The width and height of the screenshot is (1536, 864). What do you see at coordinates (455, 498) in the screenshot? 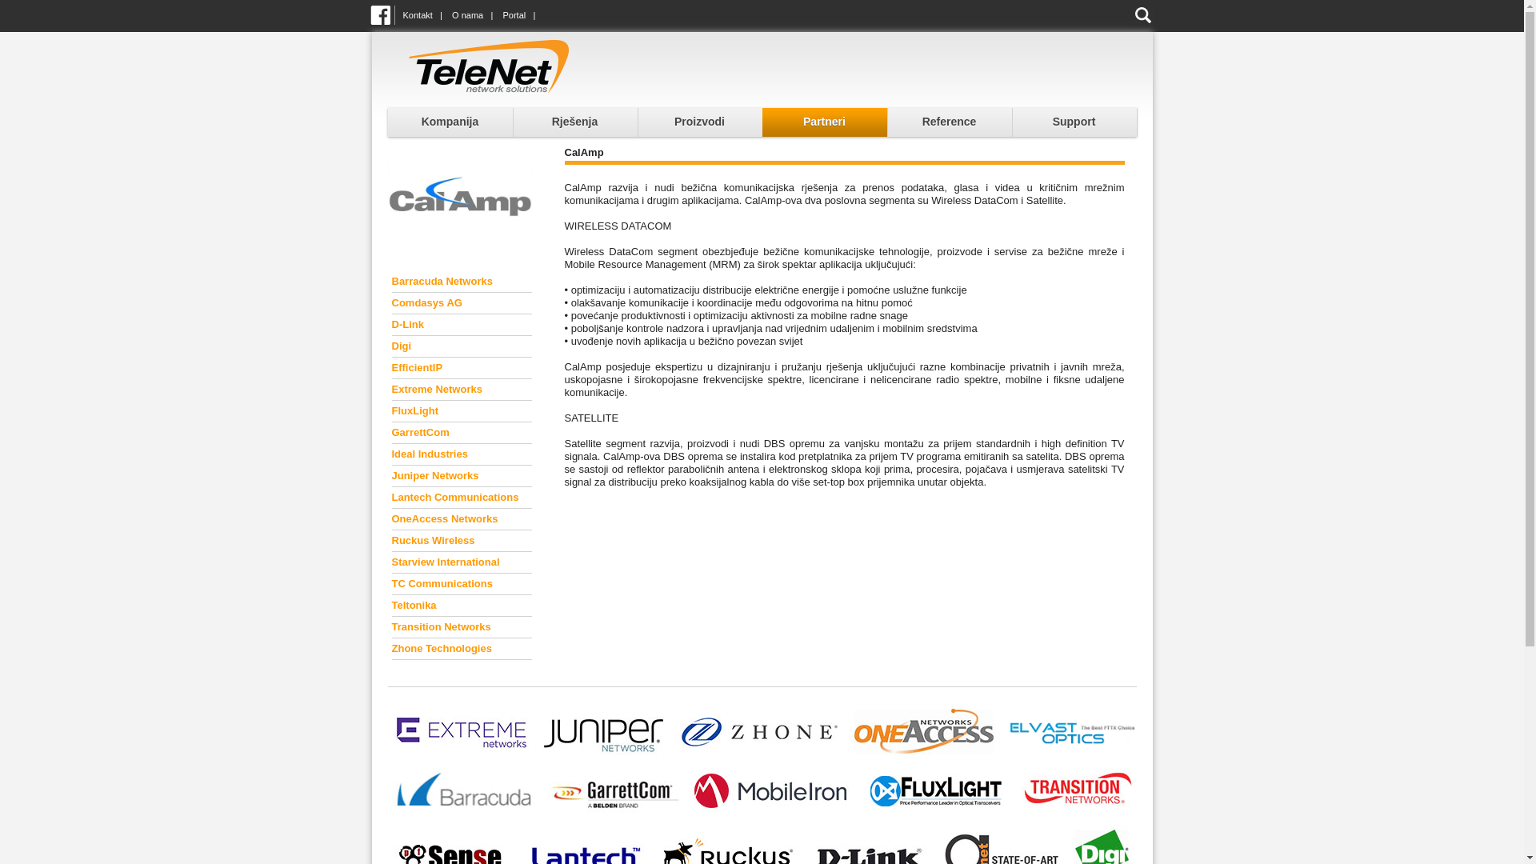
I see `Lantech Communications` at bounding box center [455, 498].